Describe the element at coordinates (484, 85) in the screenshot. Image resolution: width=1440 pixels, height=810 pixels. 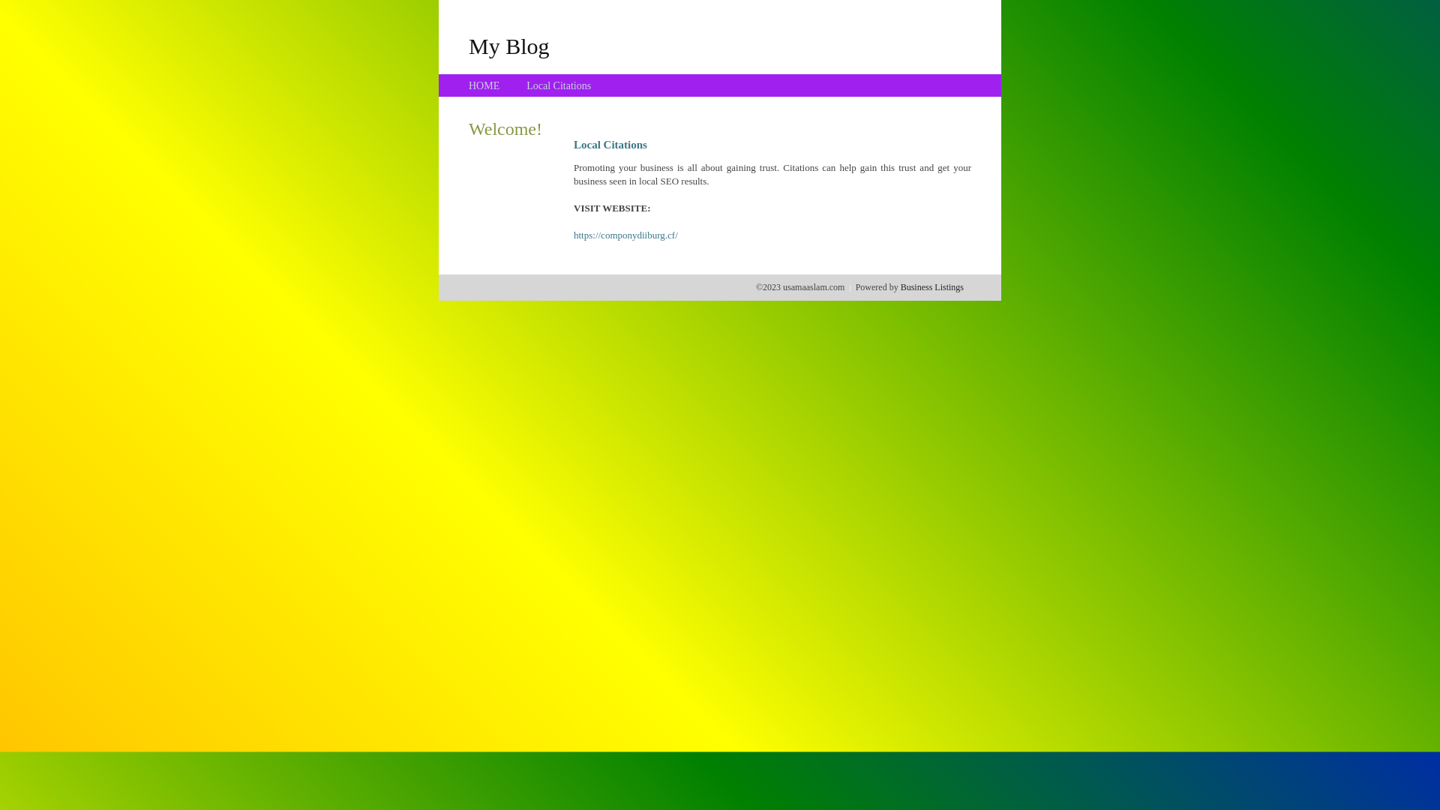
I see `HOME` at that location.